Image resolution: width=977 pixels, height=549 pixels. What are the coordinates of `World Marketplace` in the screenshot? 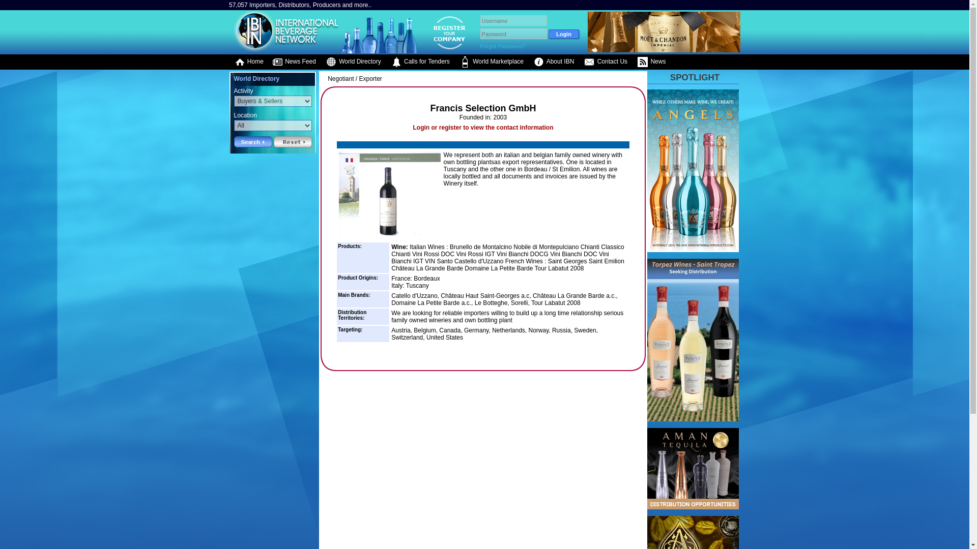 It's located at (492, 62).